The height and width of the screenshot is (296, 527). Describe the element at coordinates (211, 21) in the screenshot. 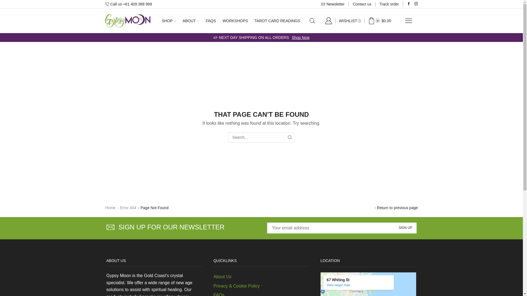

I see `FAQS` at that location.